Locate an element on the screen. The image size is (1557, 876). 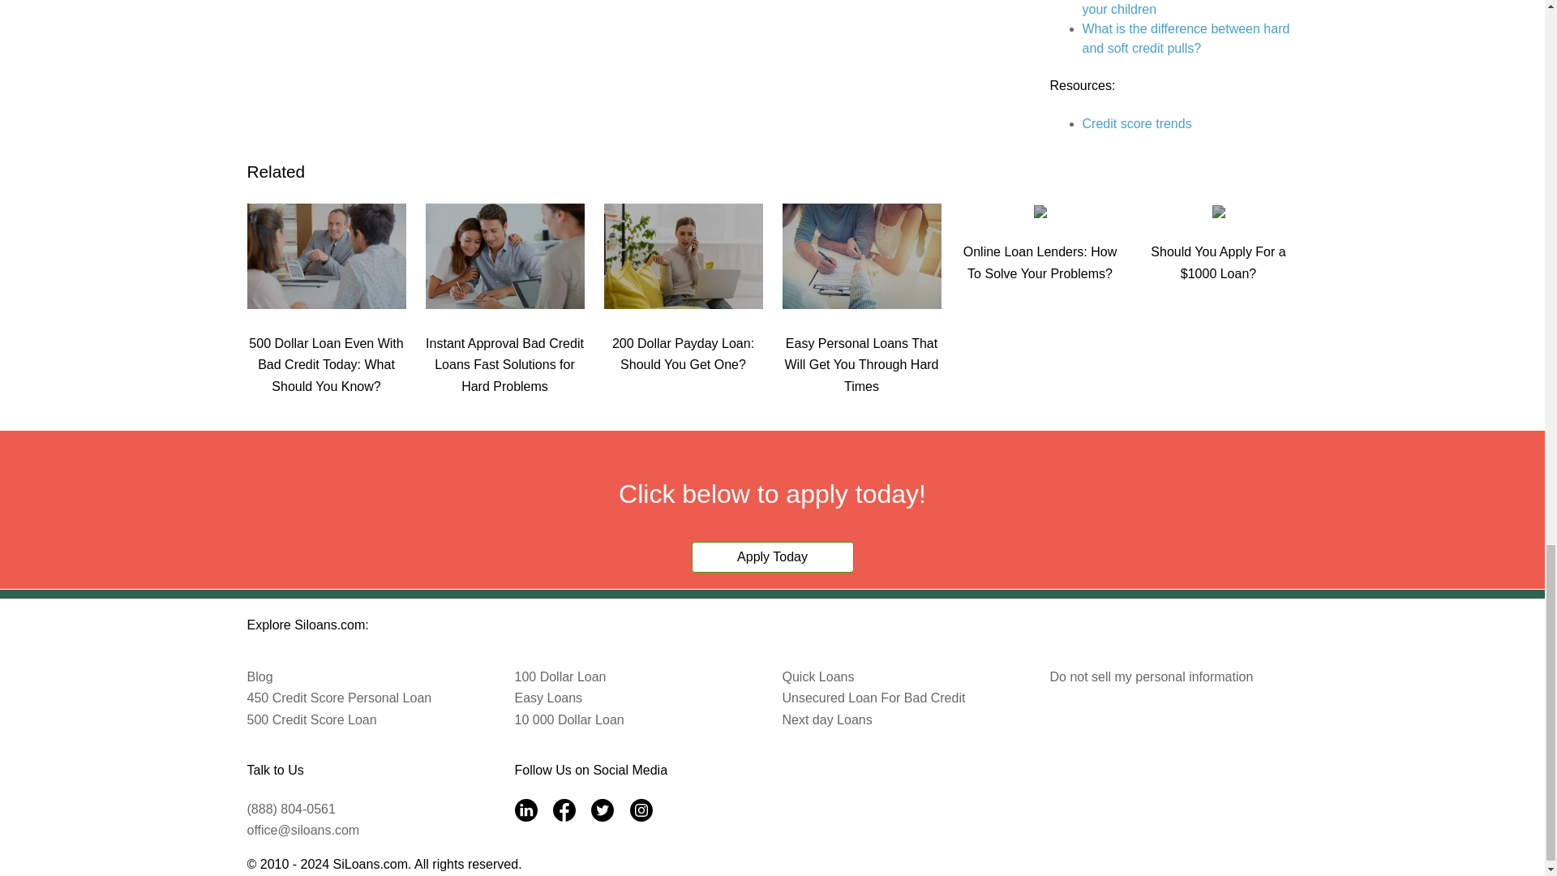
200 Dollar Payday Loan: Should You Get One? is located at coordinates (683, 337).